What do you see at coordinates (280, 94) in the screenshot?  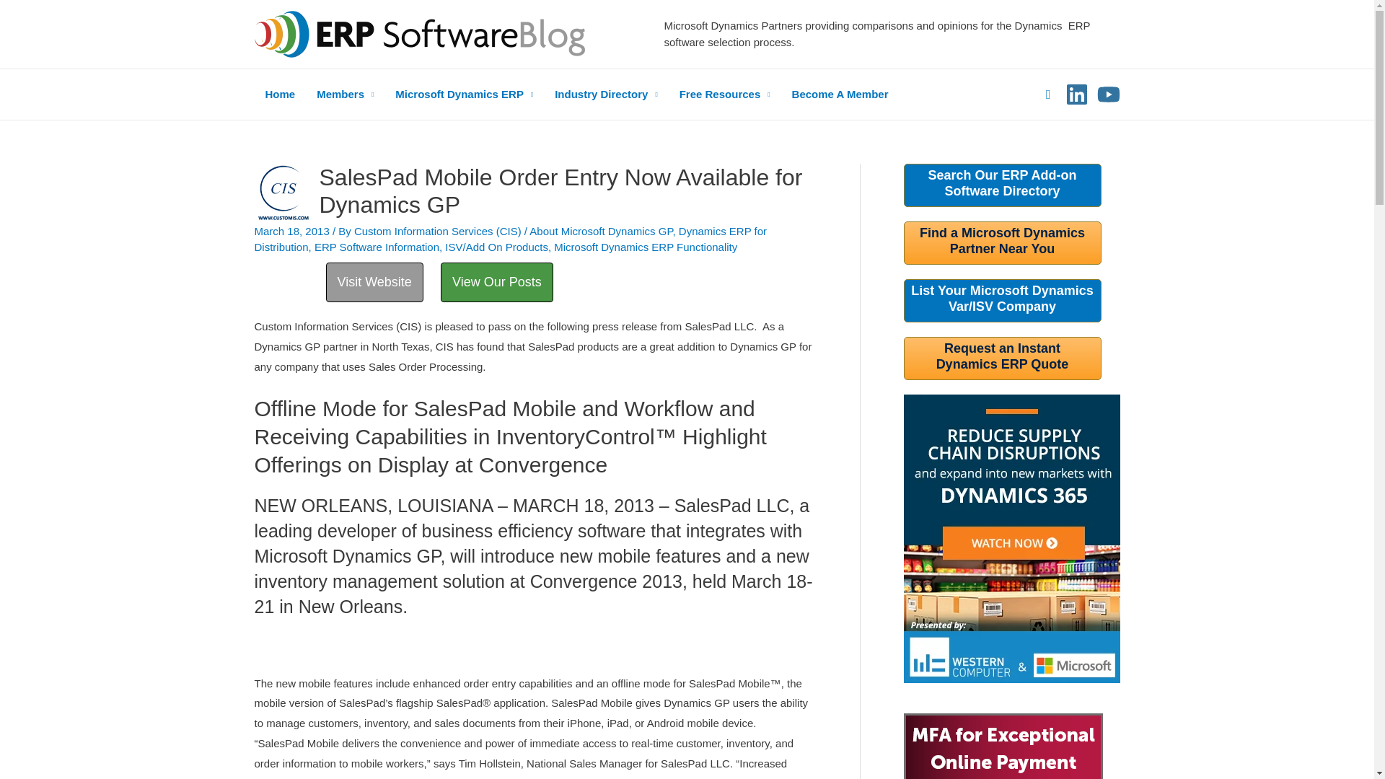 I see `Home` at bounding box center [280, 94].